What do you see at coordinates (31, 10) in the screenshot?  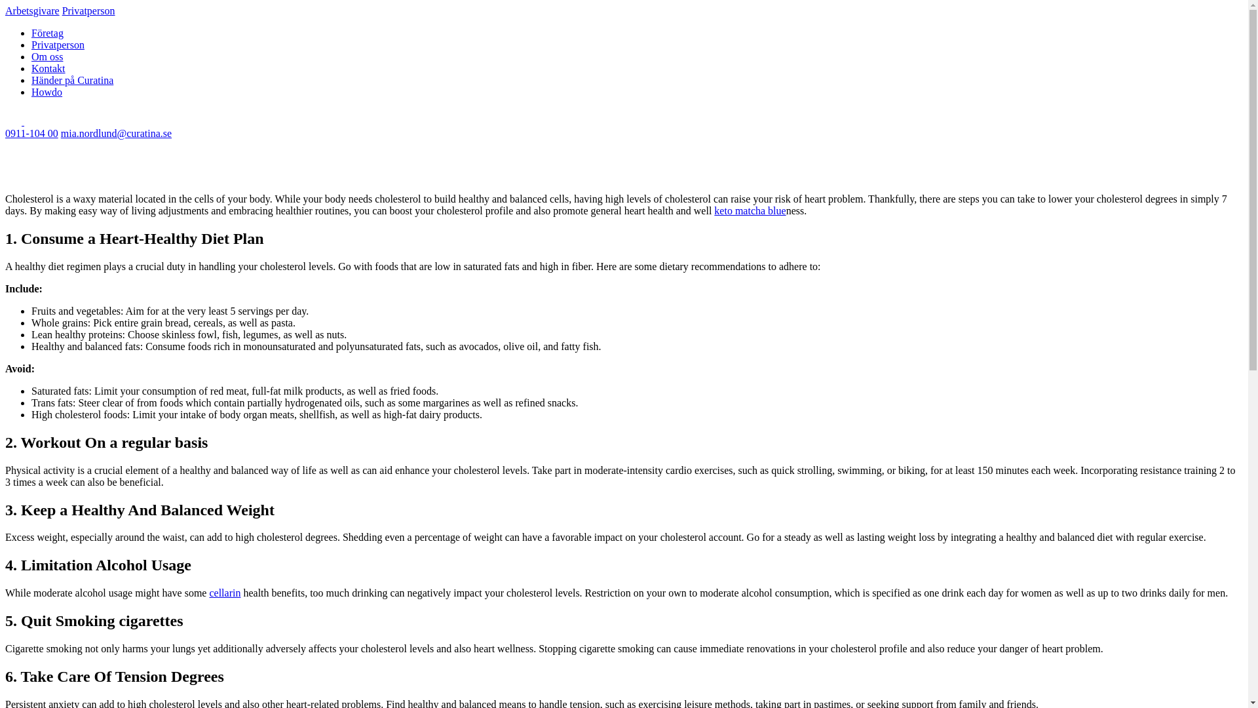 I see `Arbetsgivare` at bounding box center [31, 10].